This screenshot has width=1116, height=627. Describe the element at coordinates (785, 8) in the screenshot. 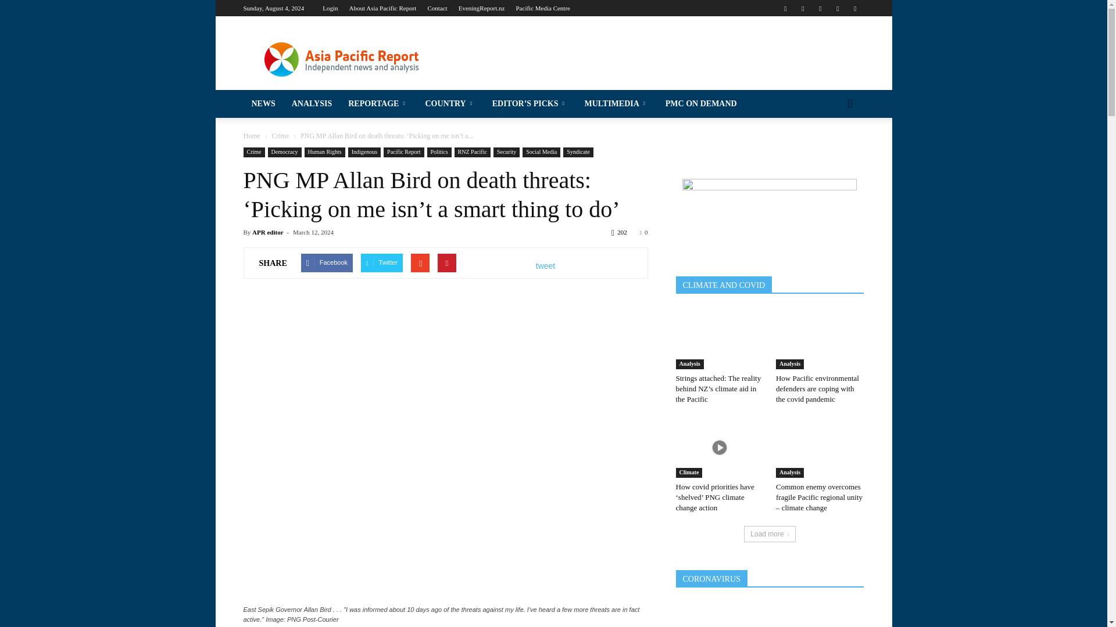

I see `Facebook` at that location.